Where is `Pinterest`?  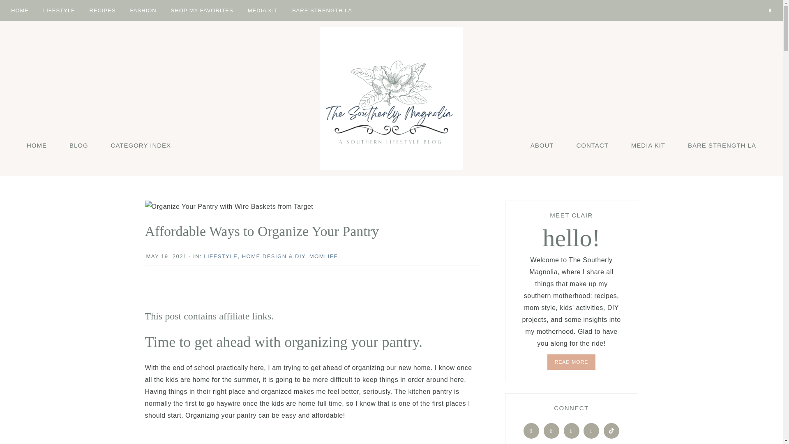 Pinterest is located at coordinates (750, 2).